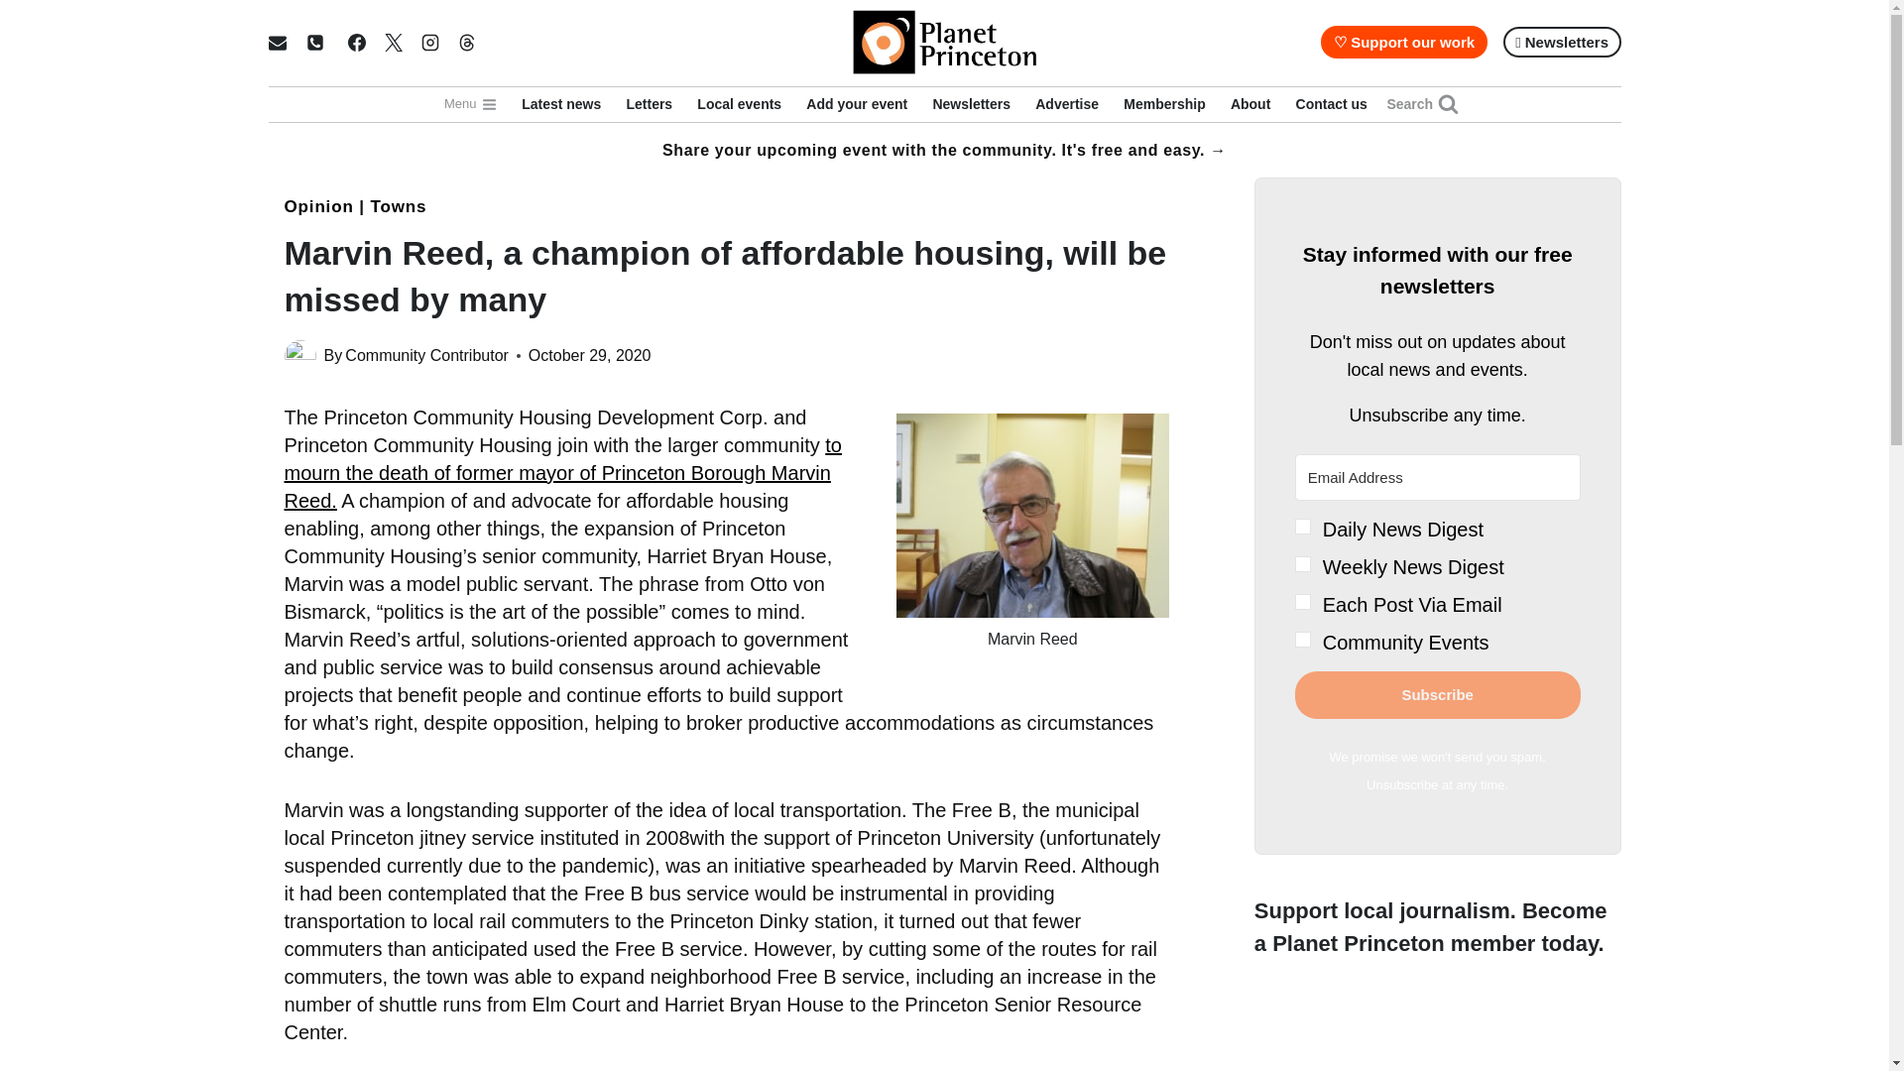  Describe the element at coordinates (1164, 104) in the screenshot. I see `Membership` at that location.